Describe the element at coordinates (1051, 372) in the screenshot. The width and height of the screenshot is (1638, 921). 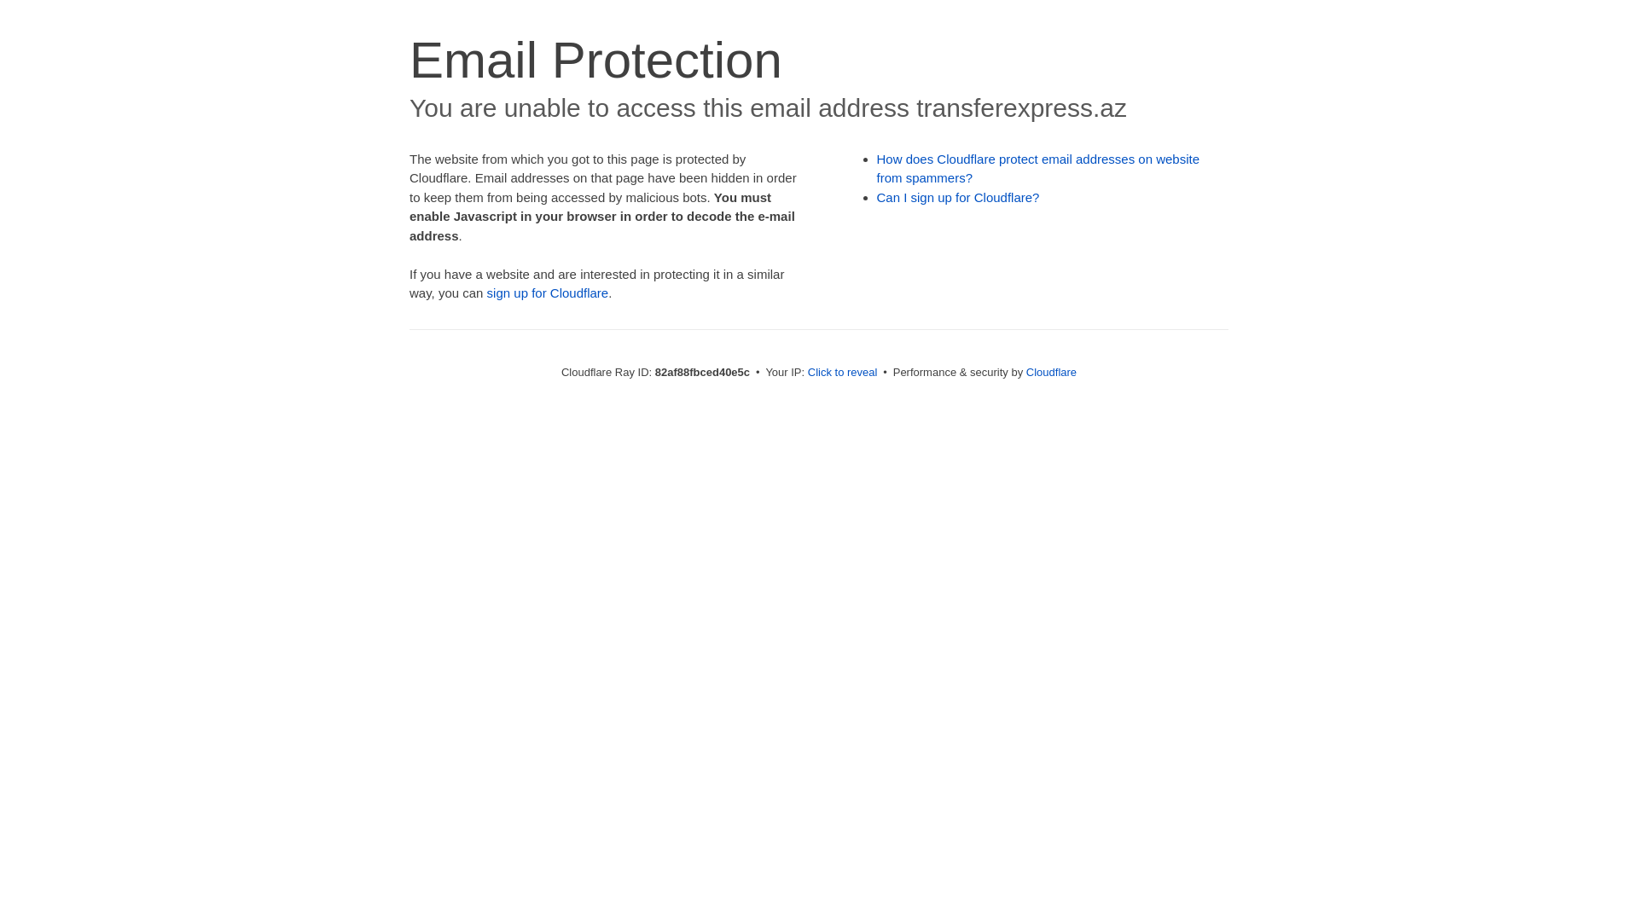
I see `Cloudflare` at that location.